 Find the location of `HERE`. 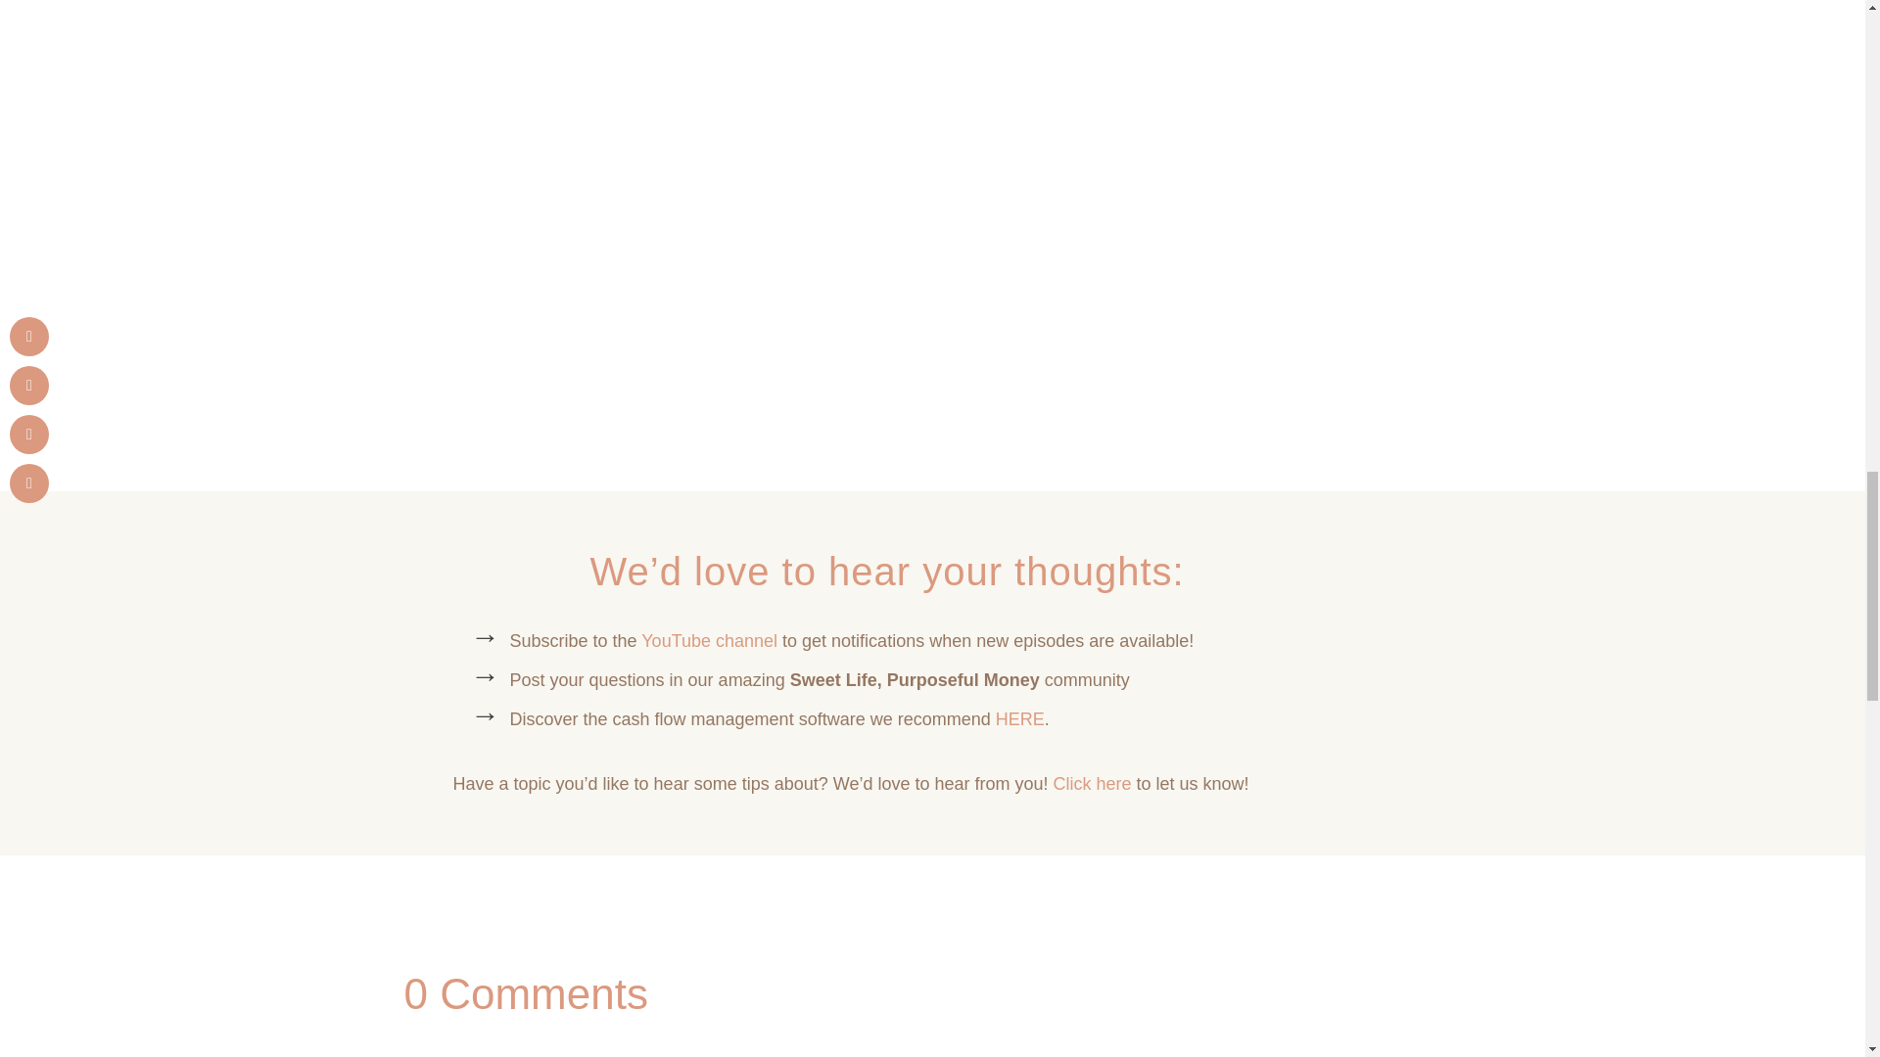

HERE is located at coordinates (1020, 718).